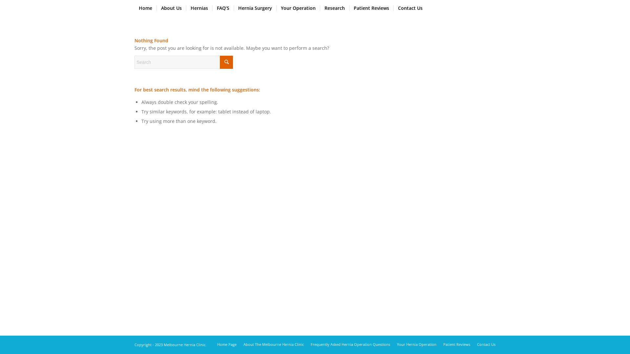 This screenshot has height=354, width=630. What do you see at coordinates (371, 8) in the screenshot?
I see `Patient Reviews` at bounding box center [371, 8].